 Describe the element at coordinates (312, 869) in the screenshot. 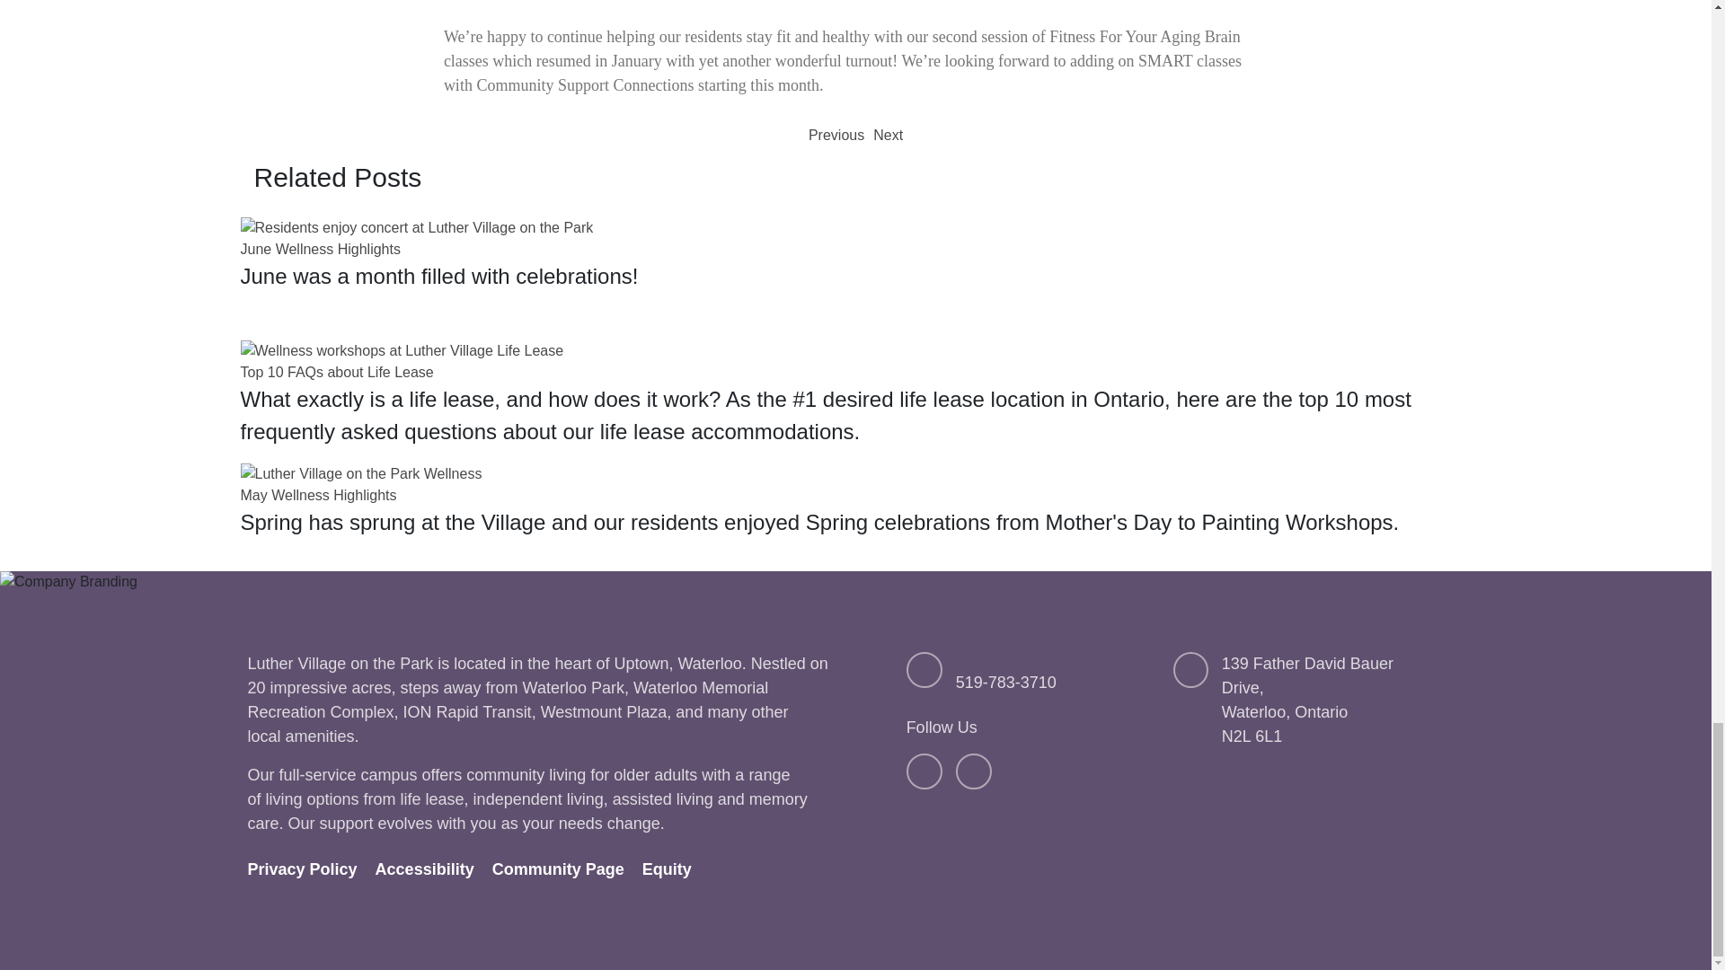

I see `May Wellness Highlights` at that location.